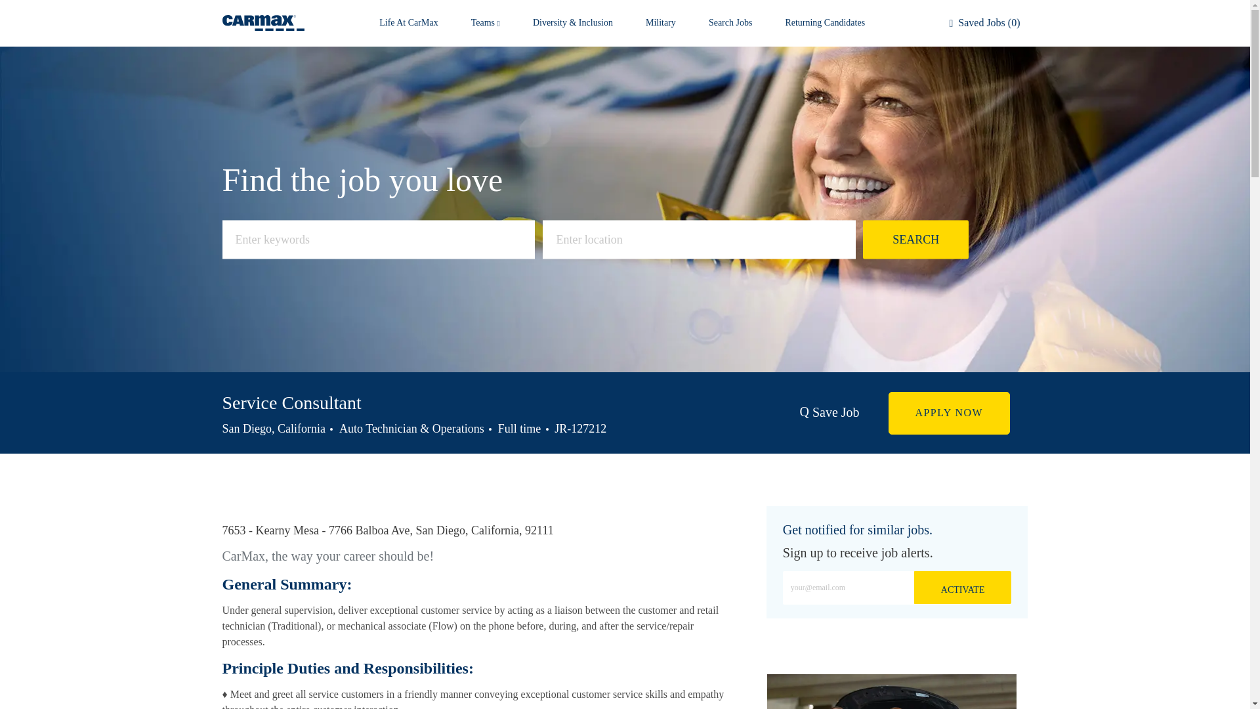  I want to click on Life At CarMax, so click(408, 23).